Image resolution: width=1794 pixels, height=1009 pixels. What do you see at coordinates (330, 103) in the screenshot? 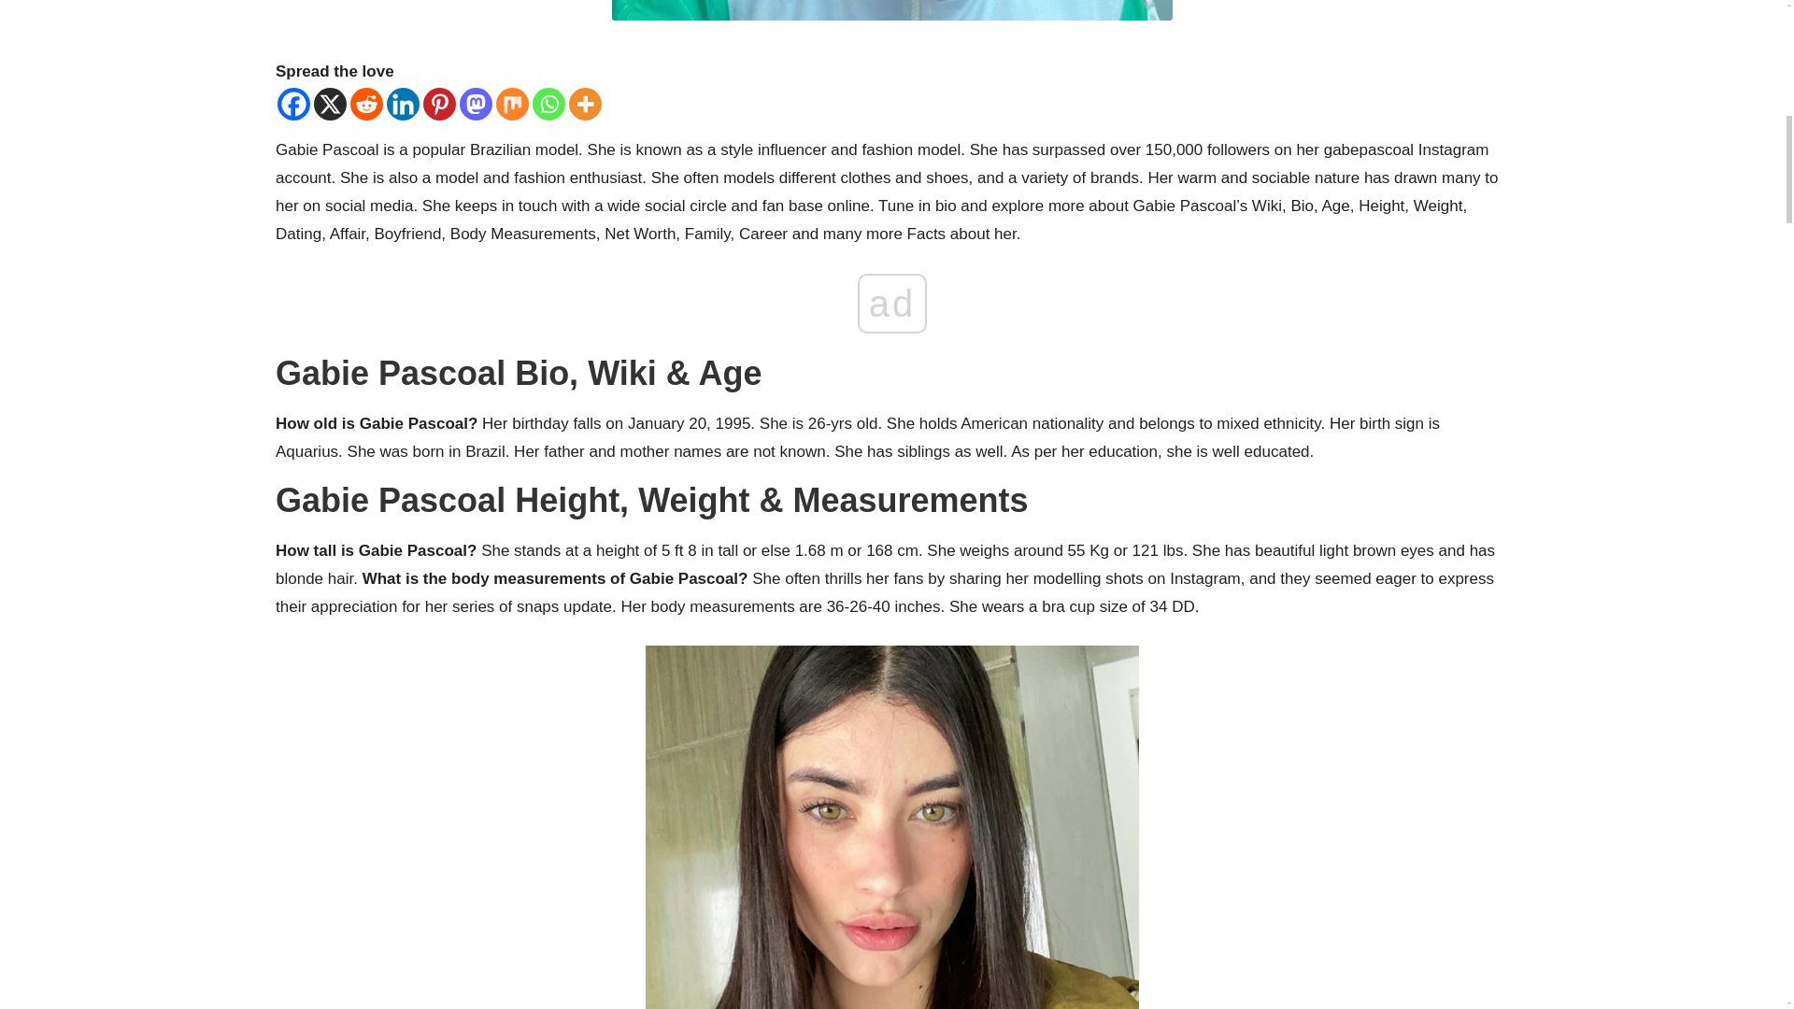
I see `X` at bounding box center [330, 103].